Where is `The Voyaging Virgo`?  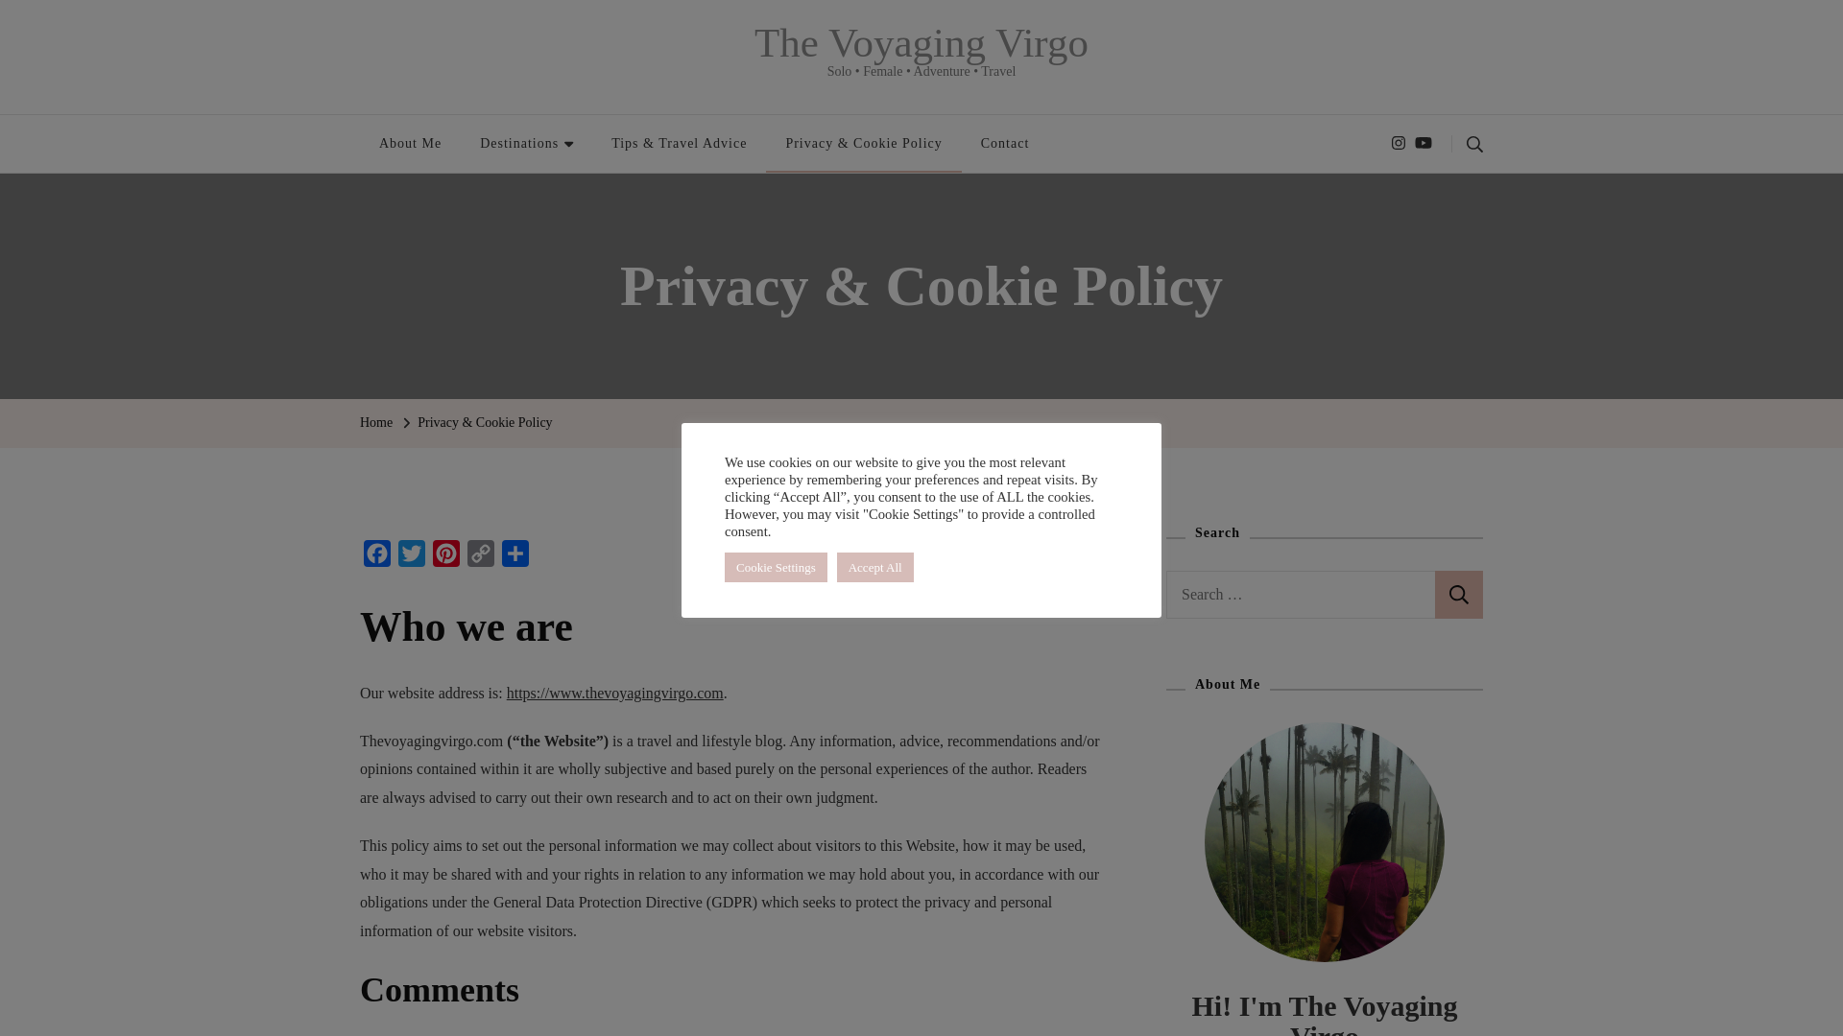
The Voyaging Virgo is located at coordinates (921, 42).